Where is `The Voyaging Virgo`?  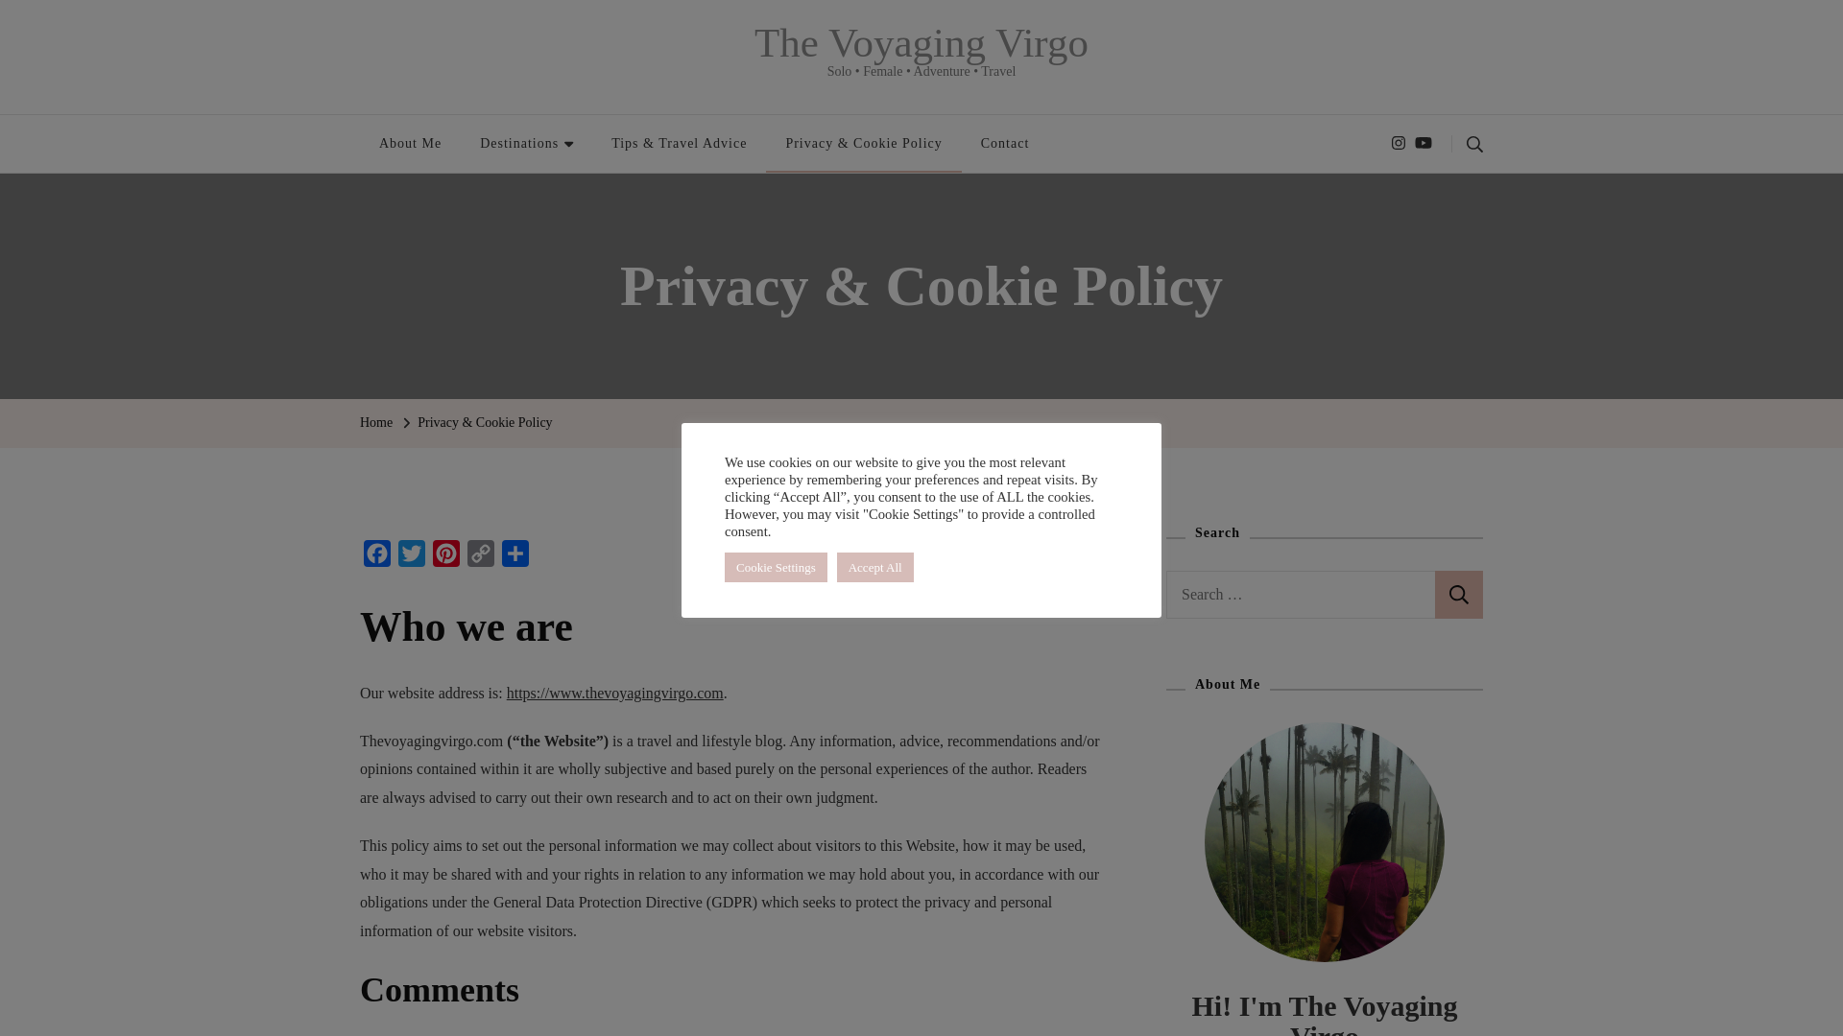
The Voyaging Virgo is located at coordinates (921, 42).